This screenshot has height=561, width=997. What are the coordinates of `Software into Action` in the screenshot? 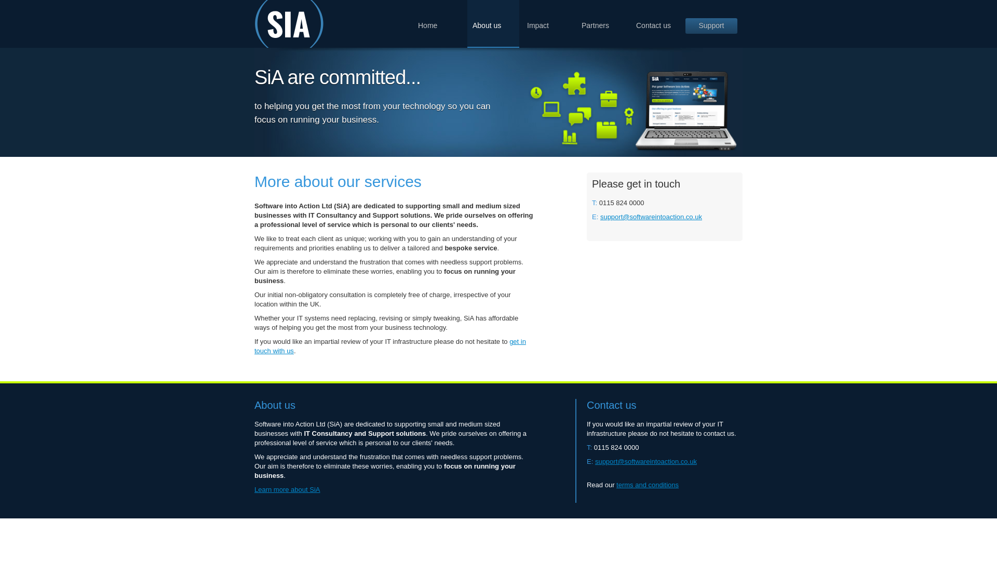 It's located at (289, 24).